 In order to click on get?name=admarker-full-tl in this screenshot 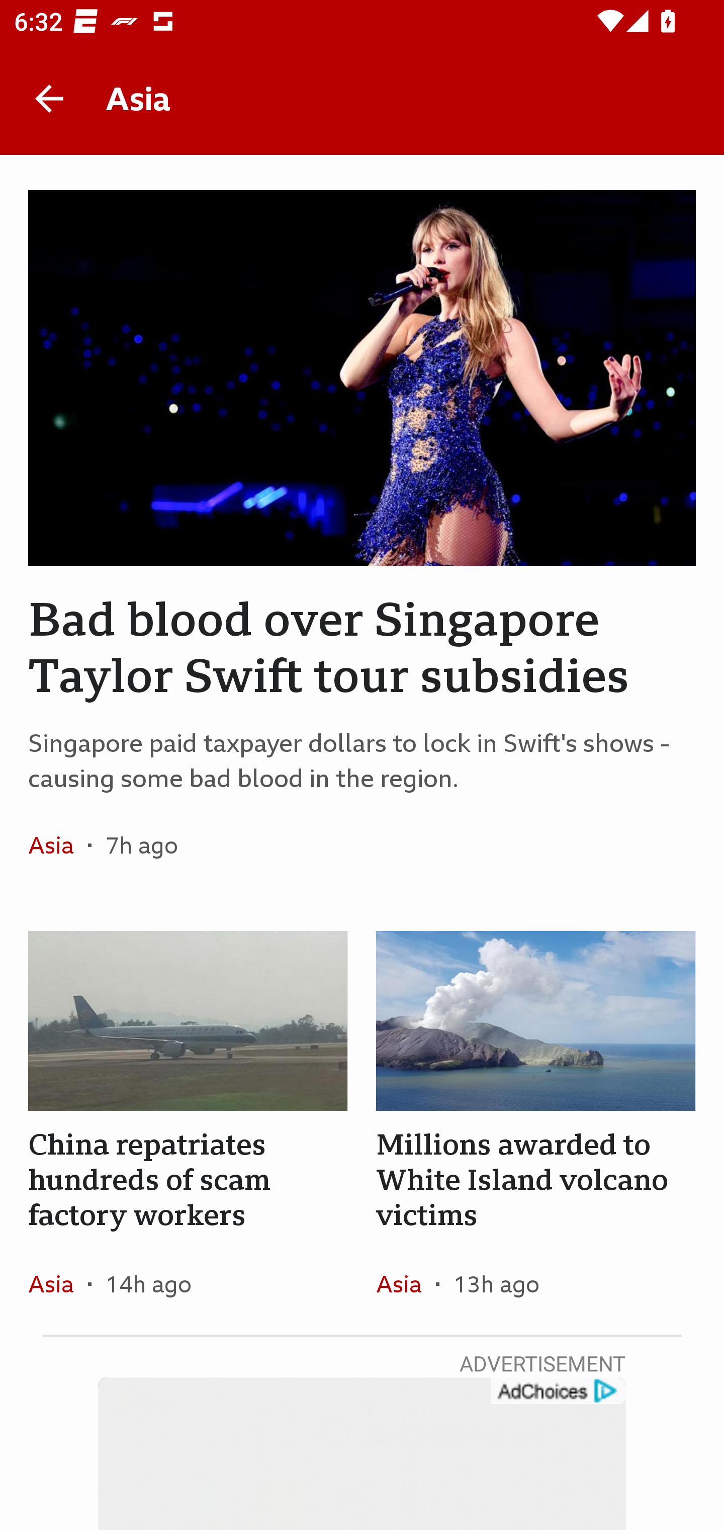, I will do `click(557, 1391)`.